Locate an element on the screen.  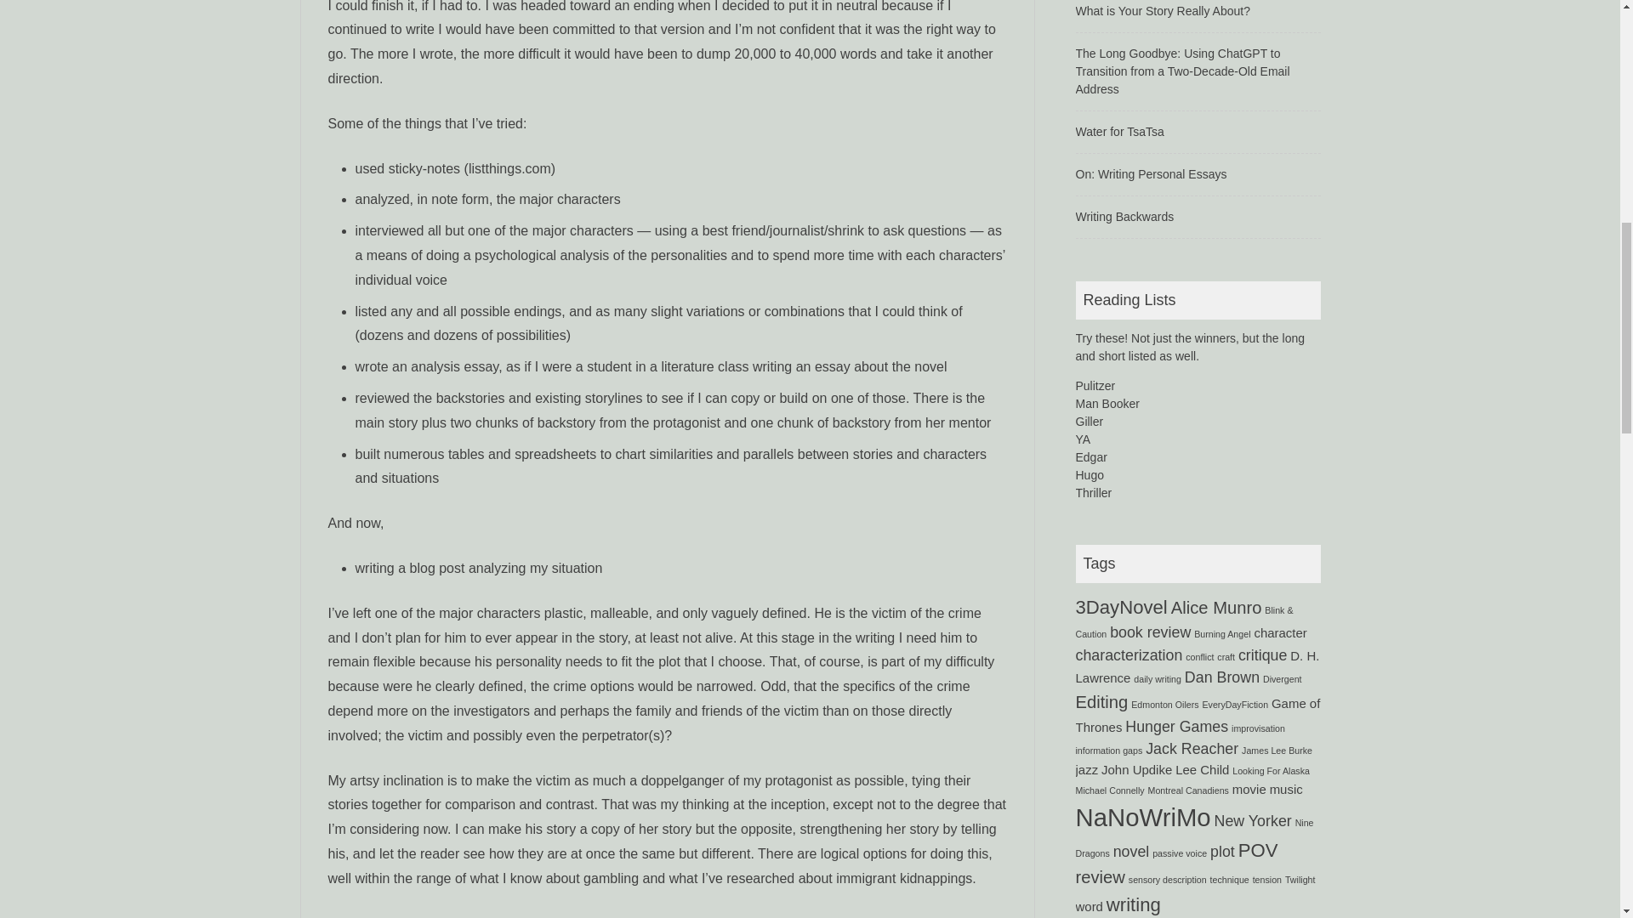
What is Your Story Really About? is located at coordinates (1162, 10).